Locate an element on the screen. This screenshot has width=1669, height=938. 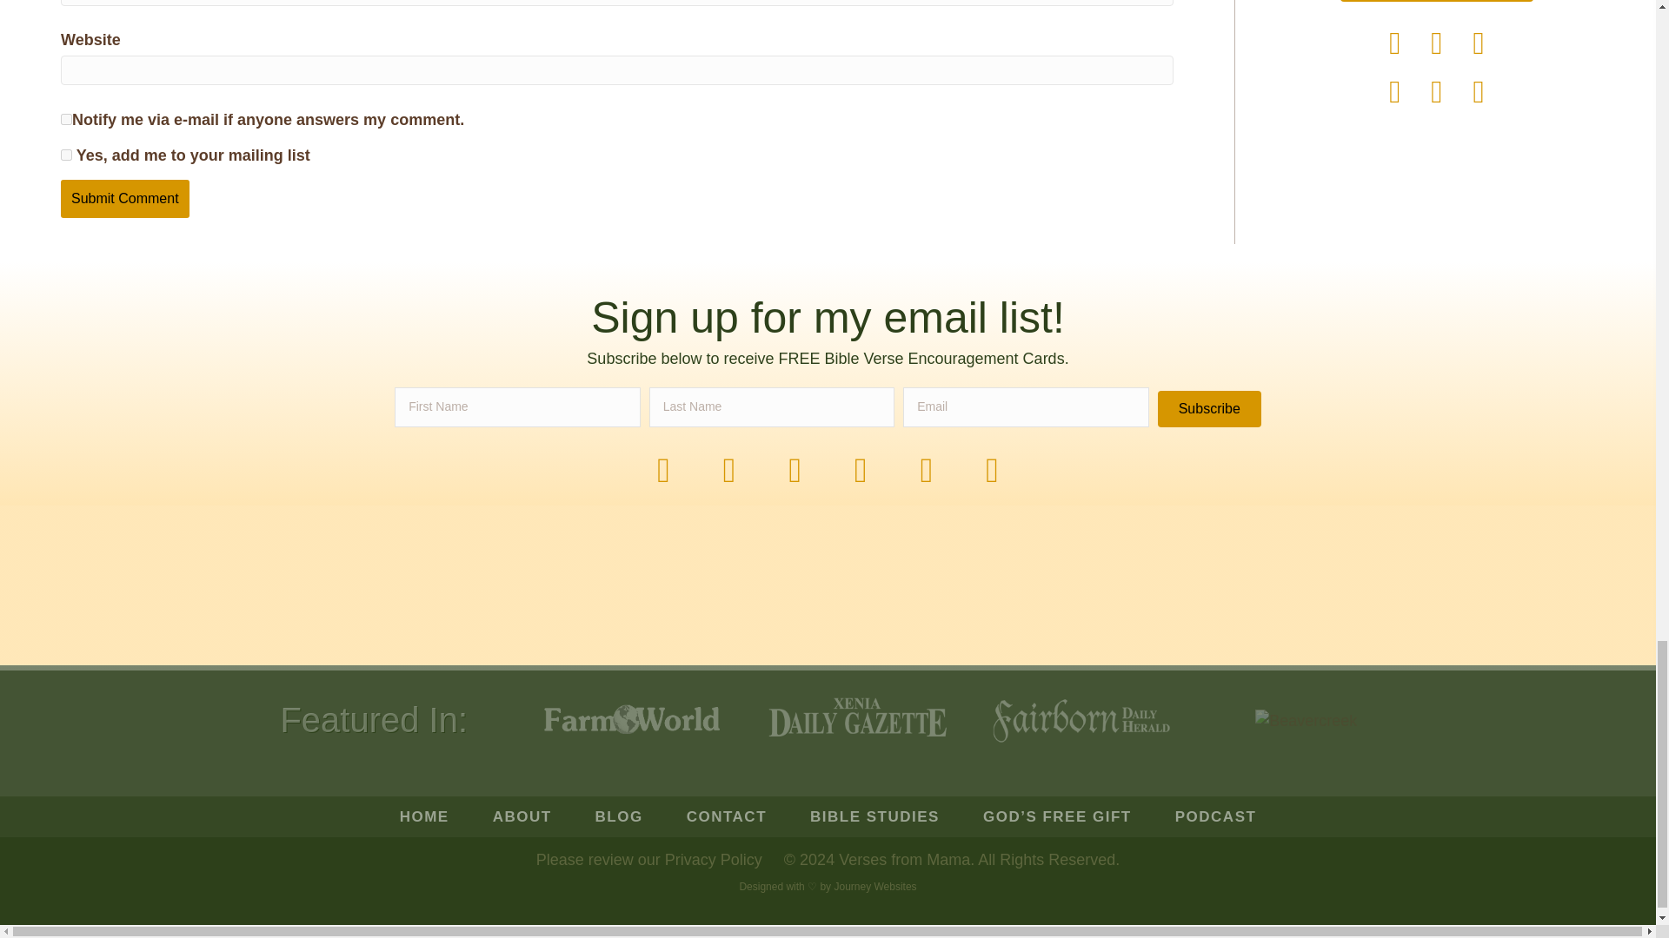
Submit Comment is located at coordinates (125, 198).